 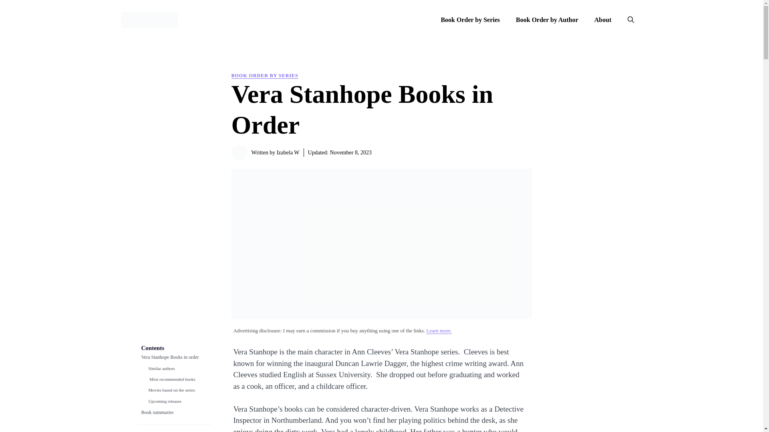 I want to click on Book Order by Series, so click(x=470, y=20).